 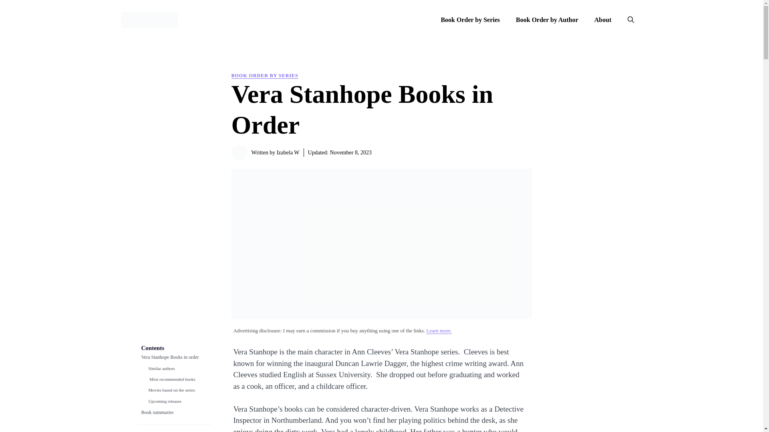 I want to click on Book Order by Series, so click(x=470, y=20).